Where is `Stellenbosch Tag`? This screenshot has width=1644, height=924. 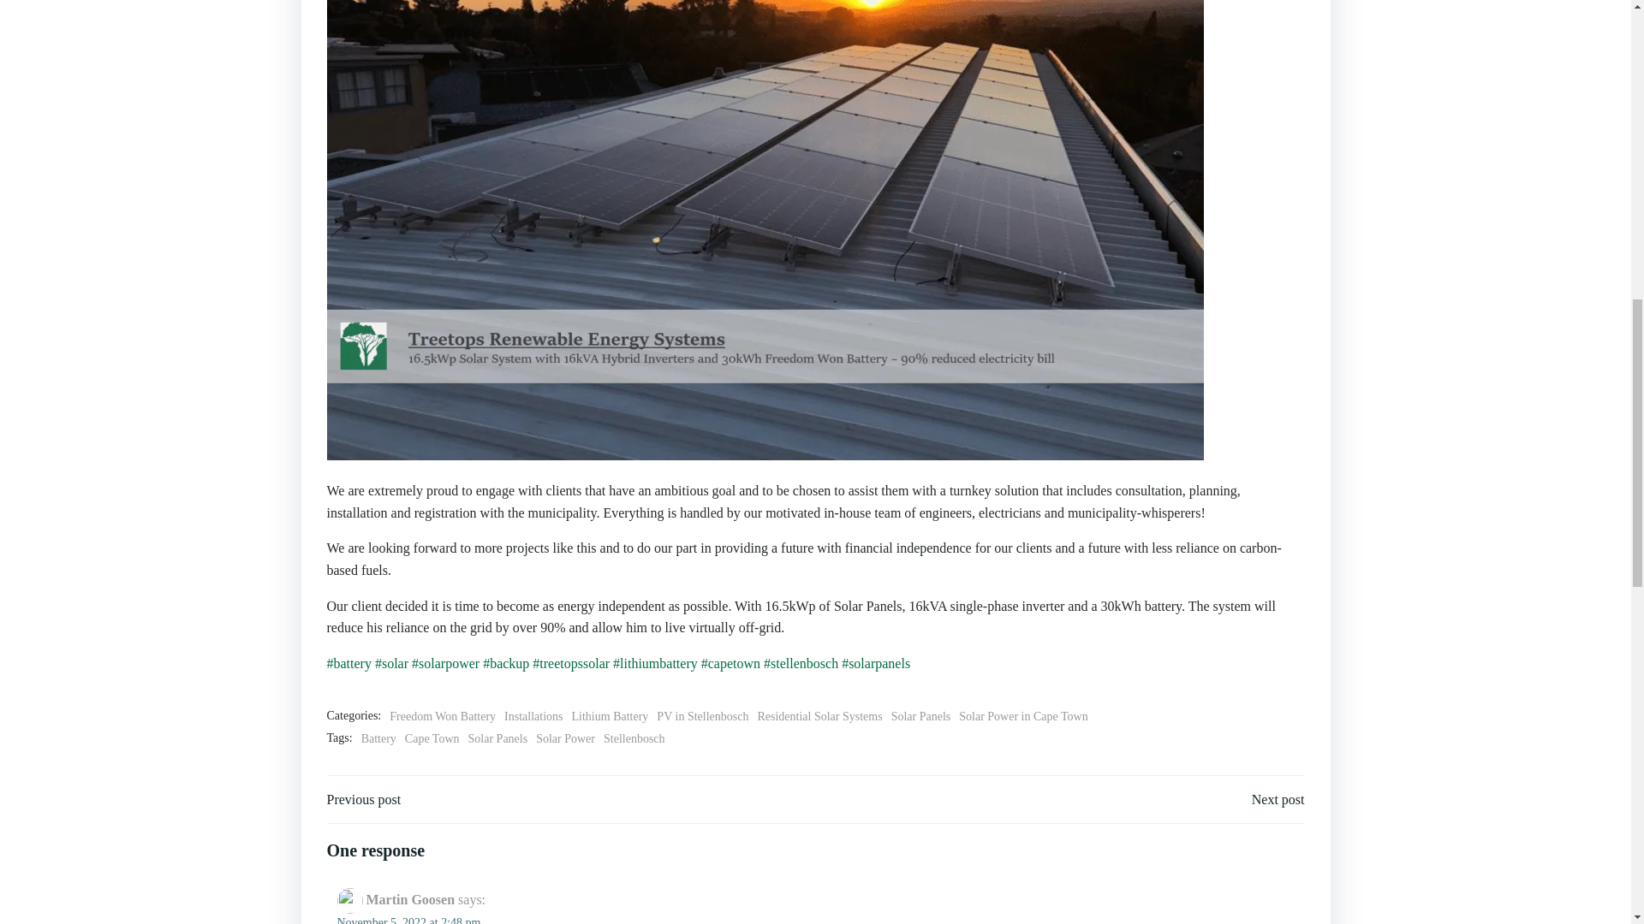 Stellenbosch Tag is located at coordinates (634, 739).